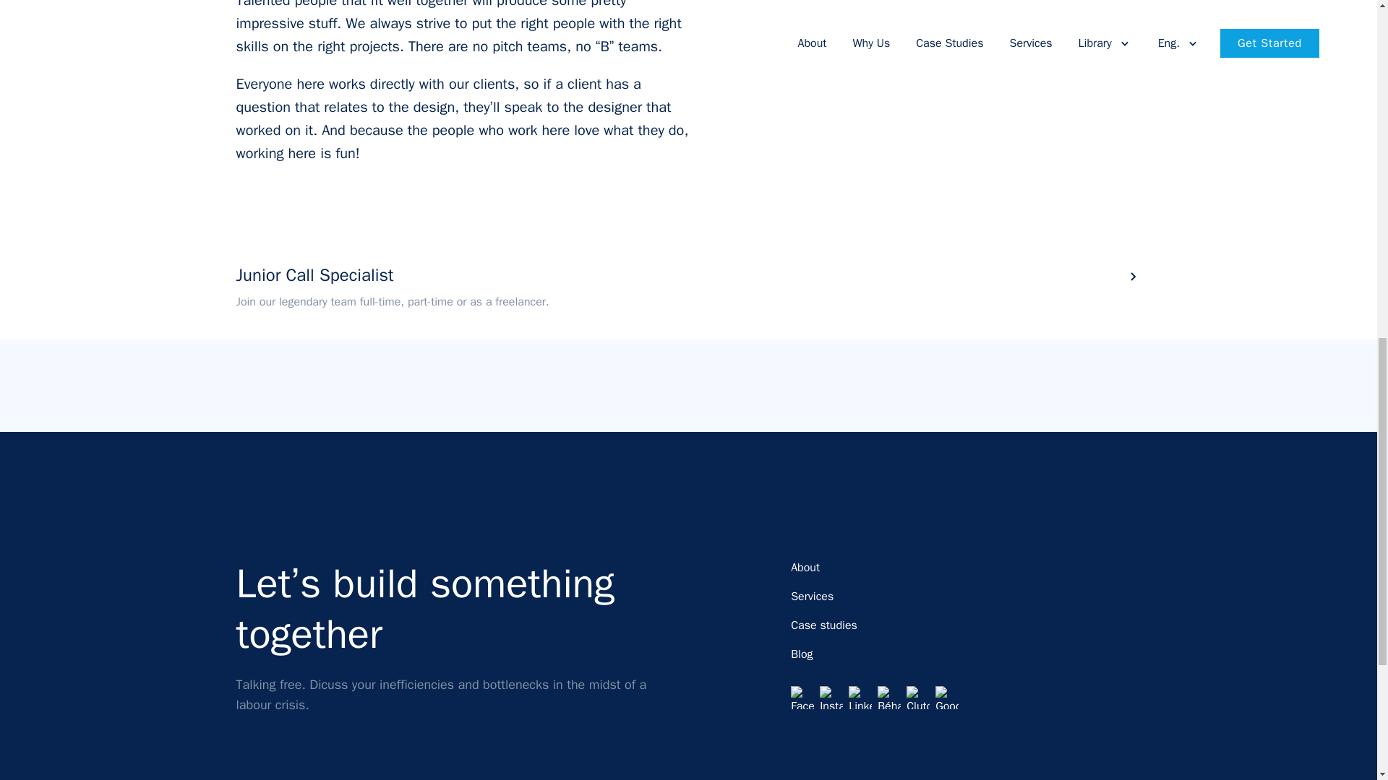 This screenshot has height=780, width=1388. What do you see at coordinates (947, 698) in the screenshot?
I see `Konstruktor Online on GoodFirms` at bounding box center [947, 698].